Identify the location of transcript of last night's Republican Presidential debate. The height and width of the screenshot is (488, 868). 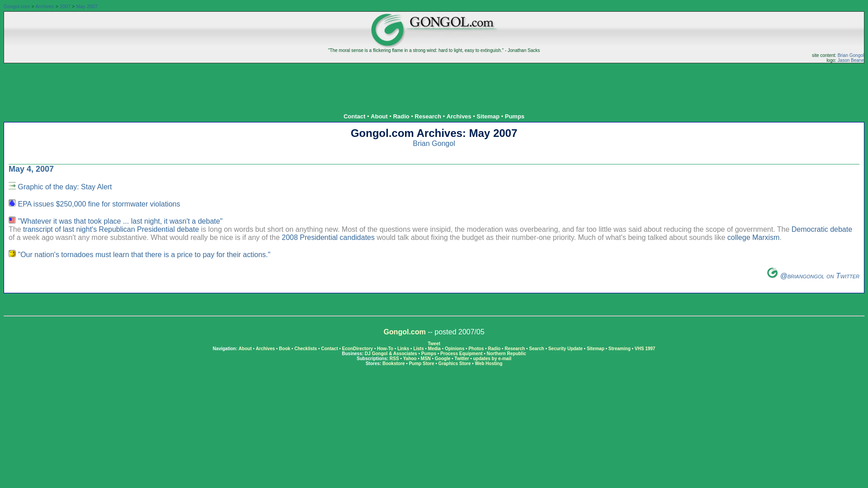
(111, 229).